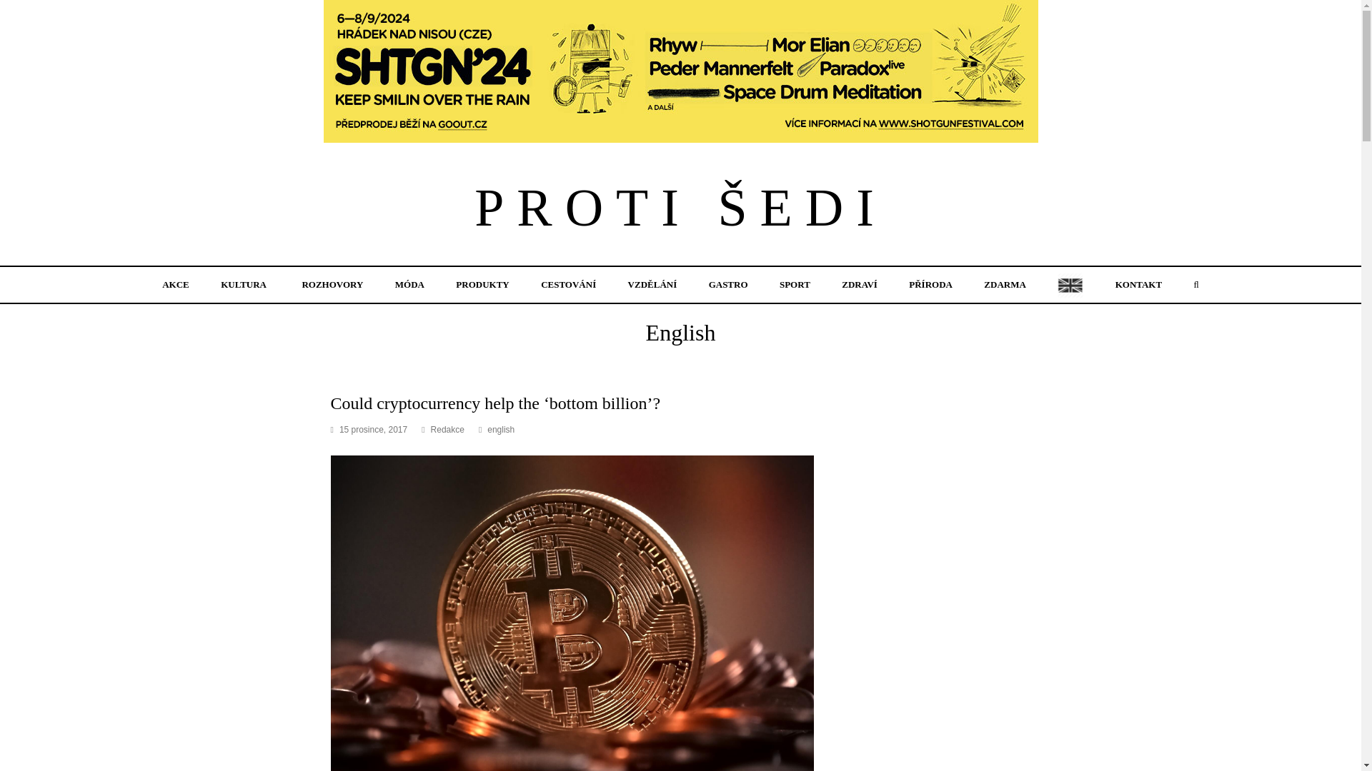  What do you see at coordinates (795, 284) in the screenshot?
I see `SPORT` at bounding box center [795, 284].